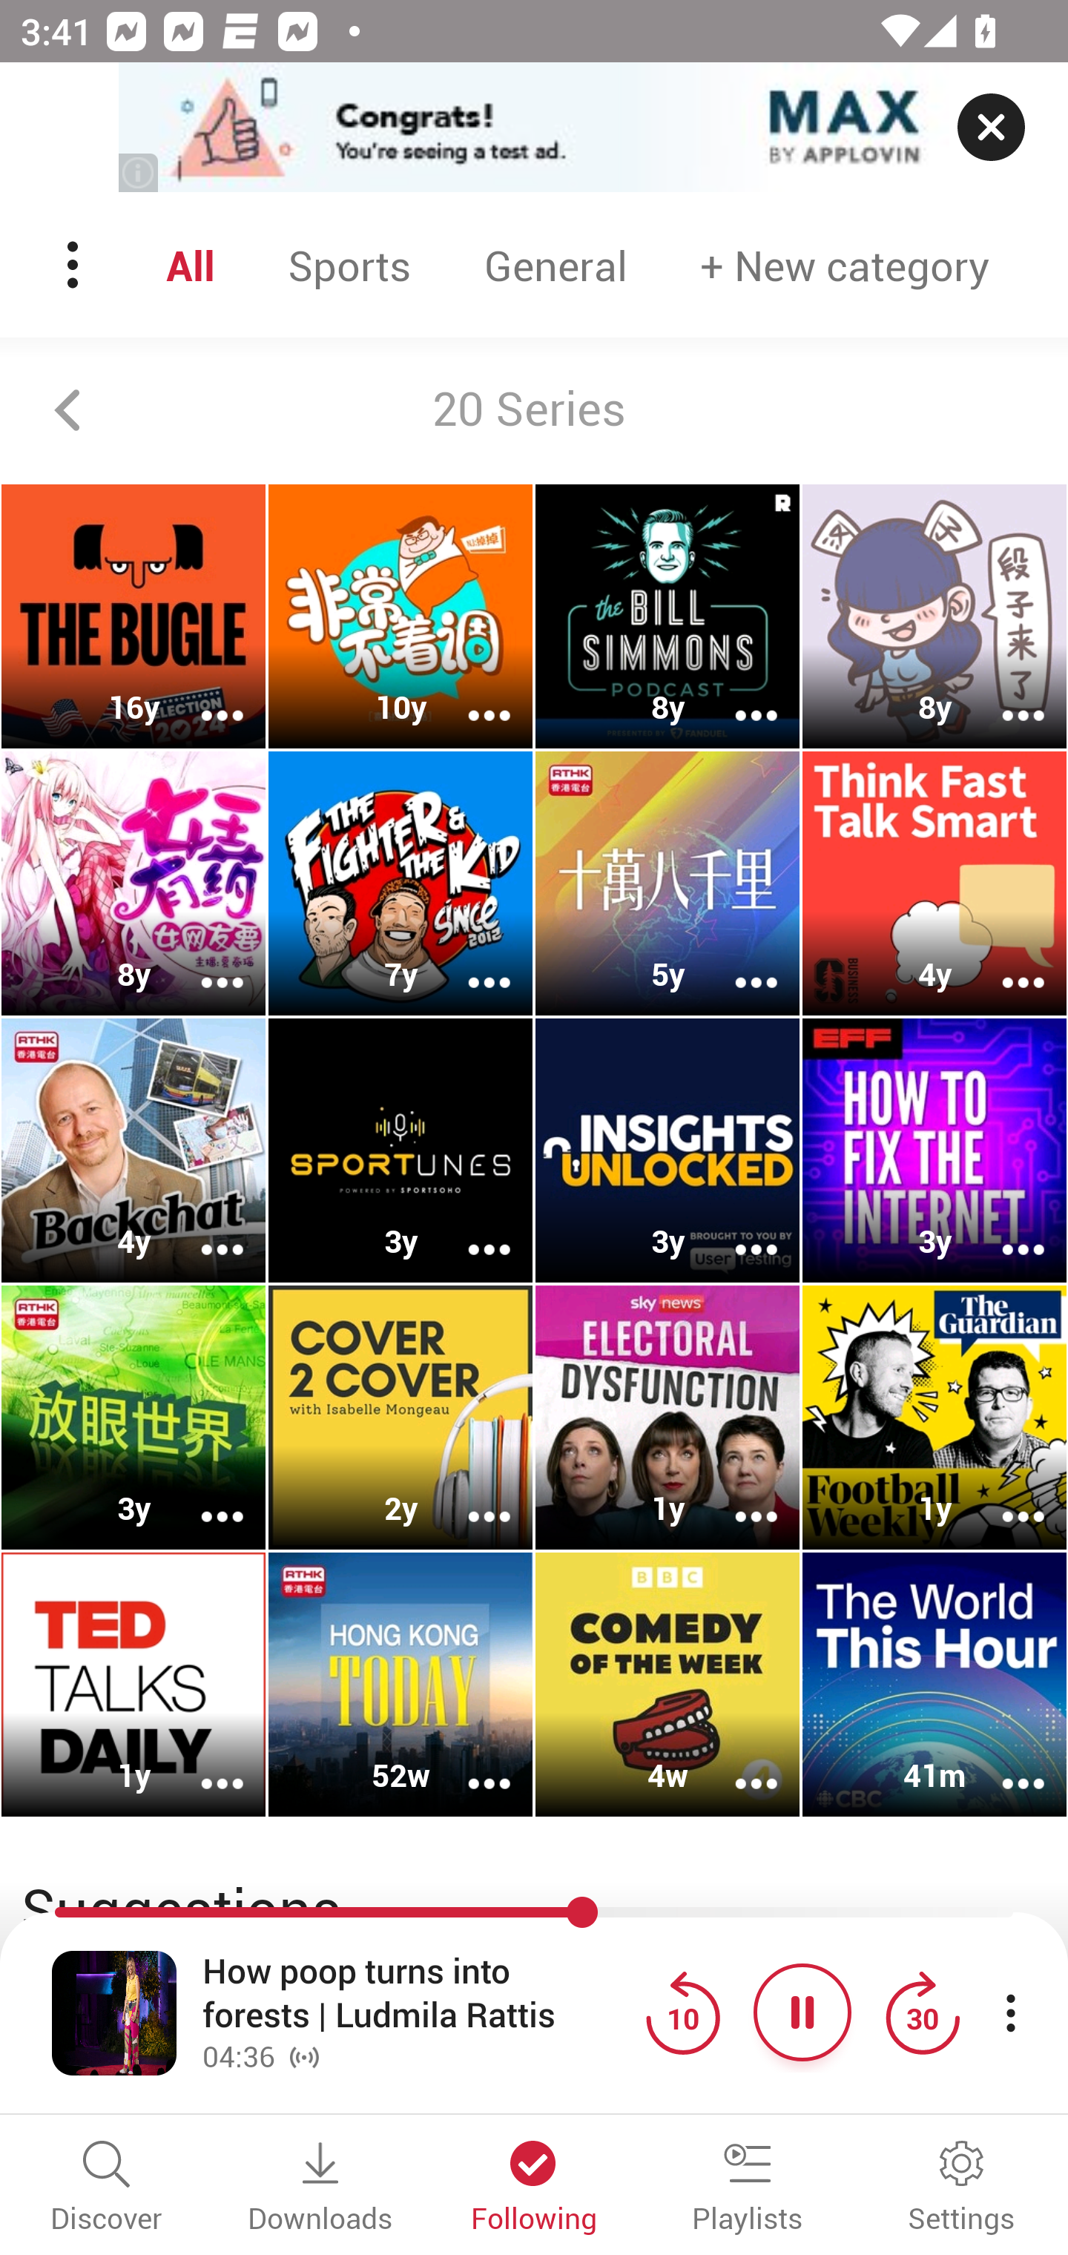 The image size is (1068, 2255). What do you see at coordinates (667, 884) in the screenshot?
I see `十萬八千里 5y More options More options` at bounding box center [667, 884].